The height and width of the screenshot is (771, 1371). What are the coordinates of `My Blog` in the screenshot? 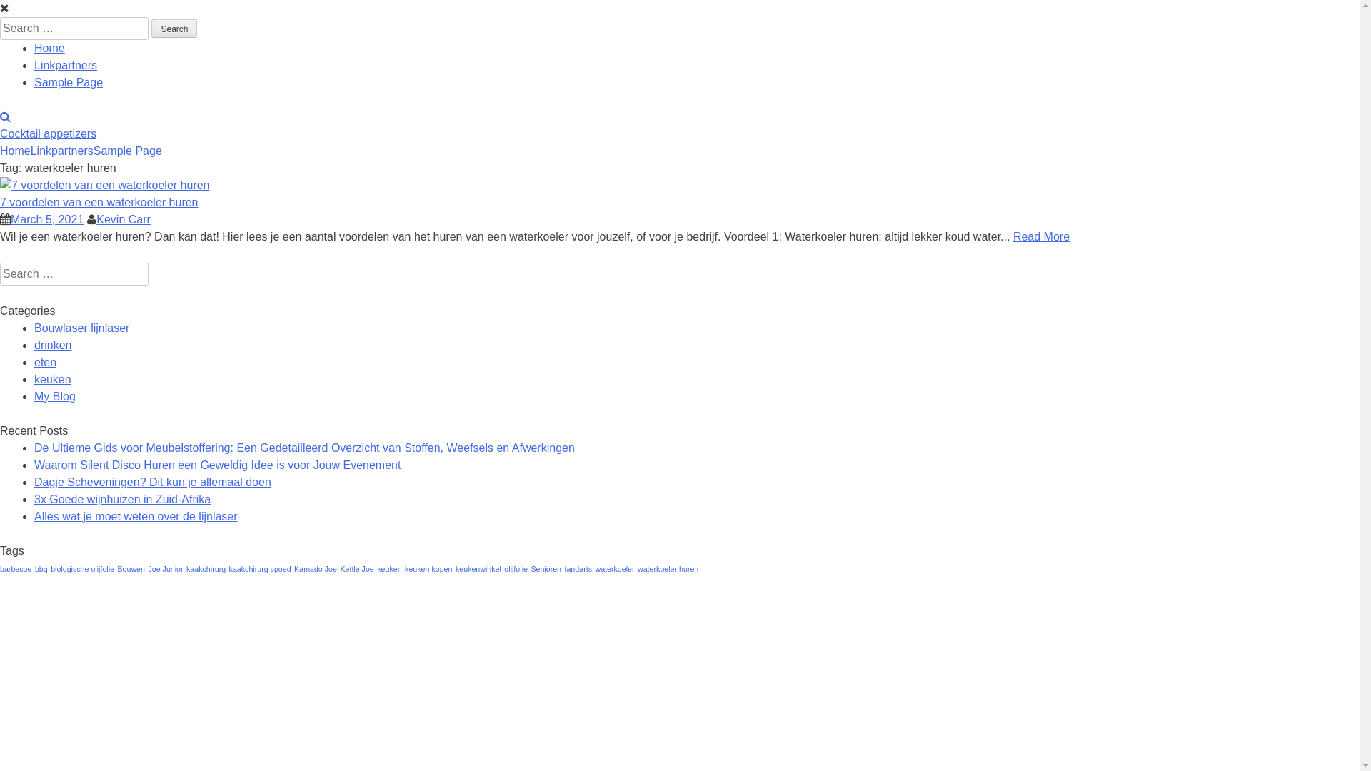 It's located at (55, 397).